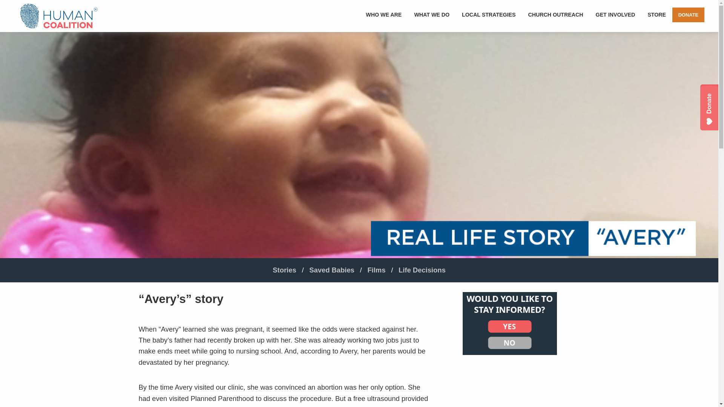  I want to click on Stories, so click(284, 270).